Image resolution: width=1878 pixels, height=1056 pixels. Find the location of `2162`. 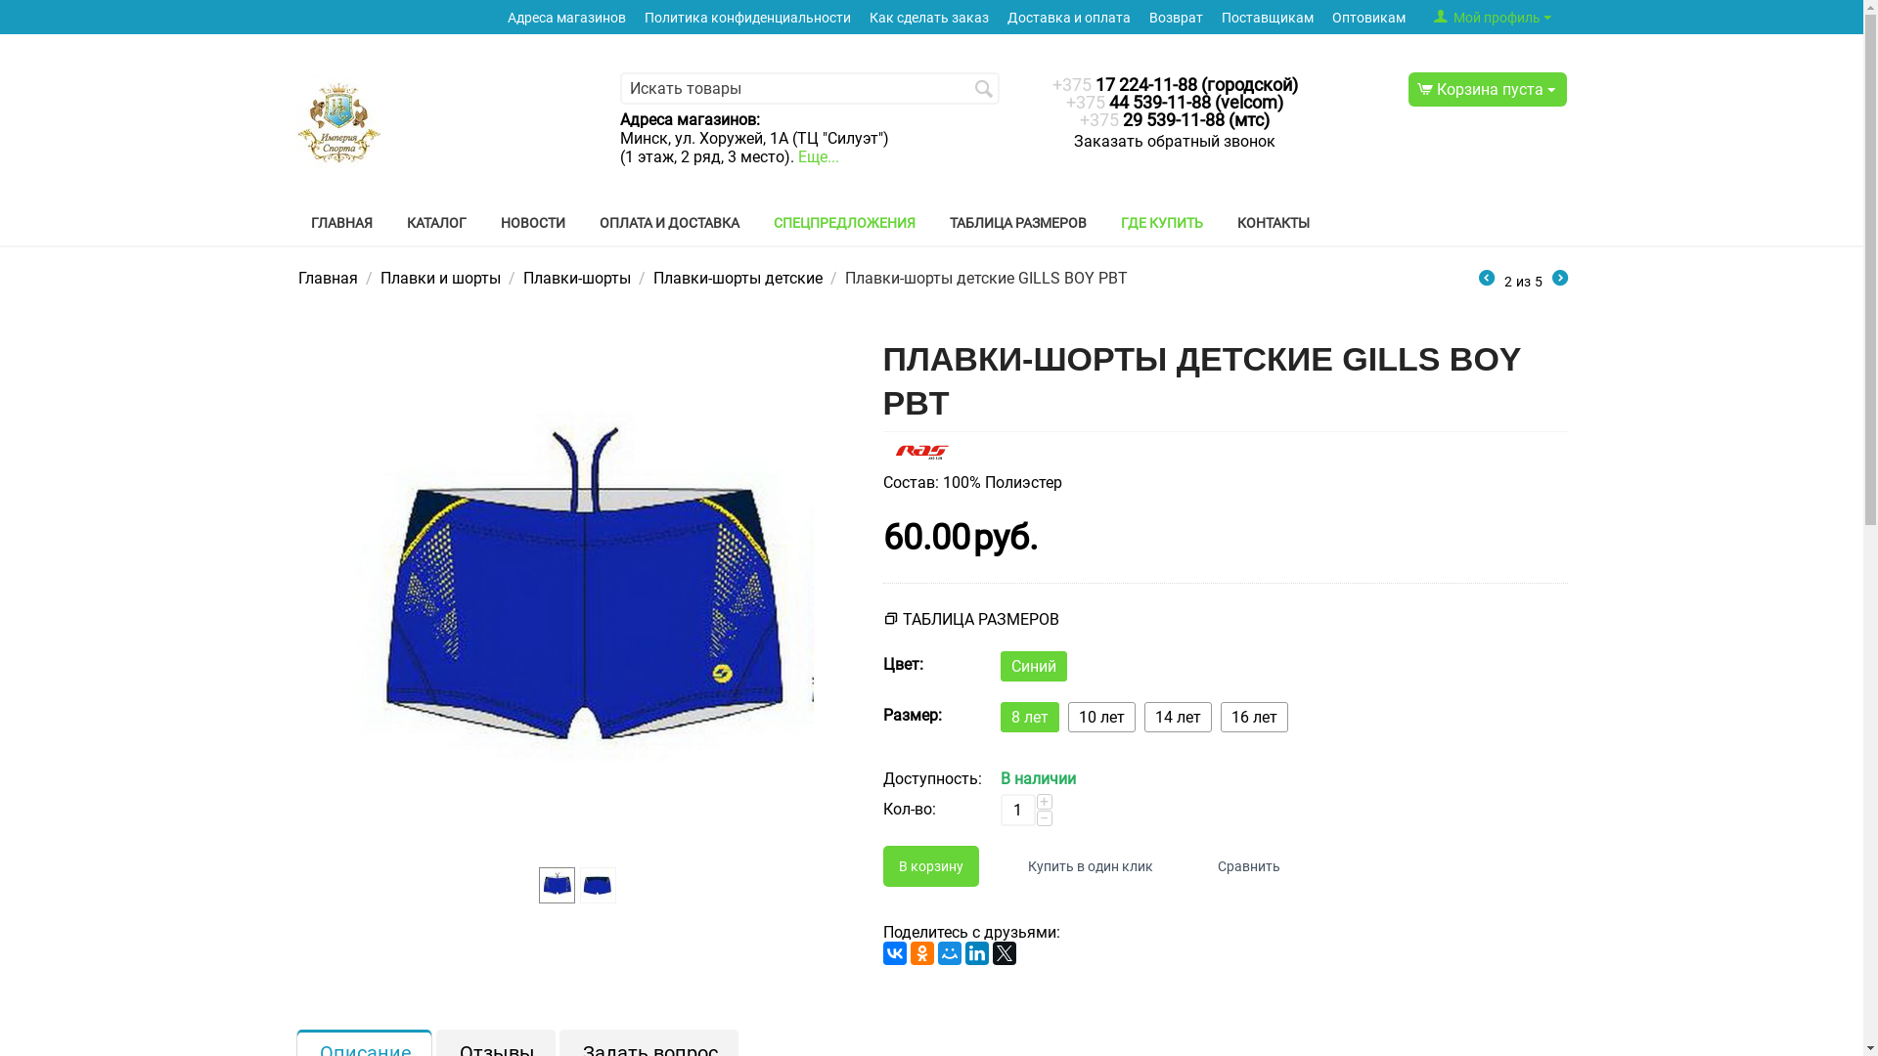

2162 is located at coordinates (6, 6).